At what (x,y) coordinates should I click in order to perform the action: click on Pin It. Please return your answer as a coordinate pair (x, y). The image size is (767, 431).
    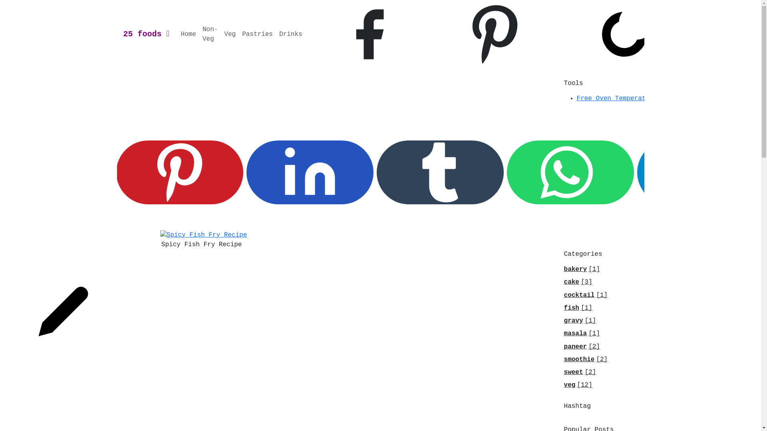
    Looking at the image, I should click on (180, 172).